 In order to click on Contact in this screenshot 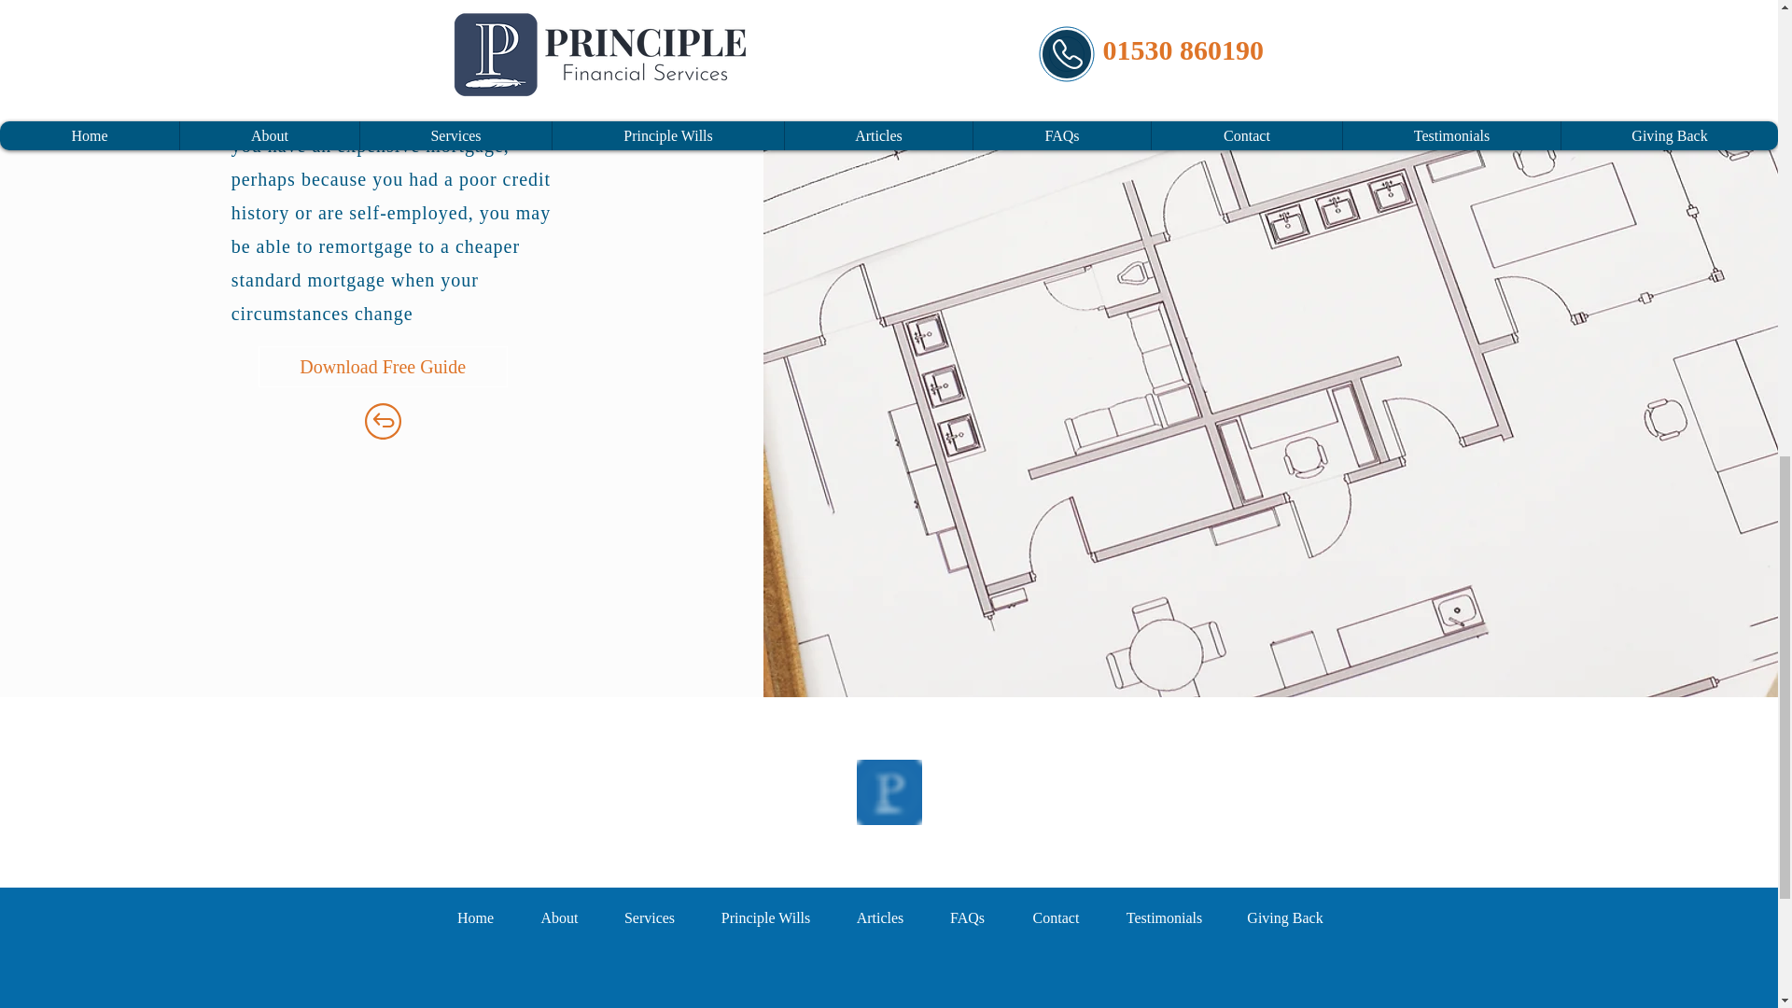, I will do `click(1055, 917)`.